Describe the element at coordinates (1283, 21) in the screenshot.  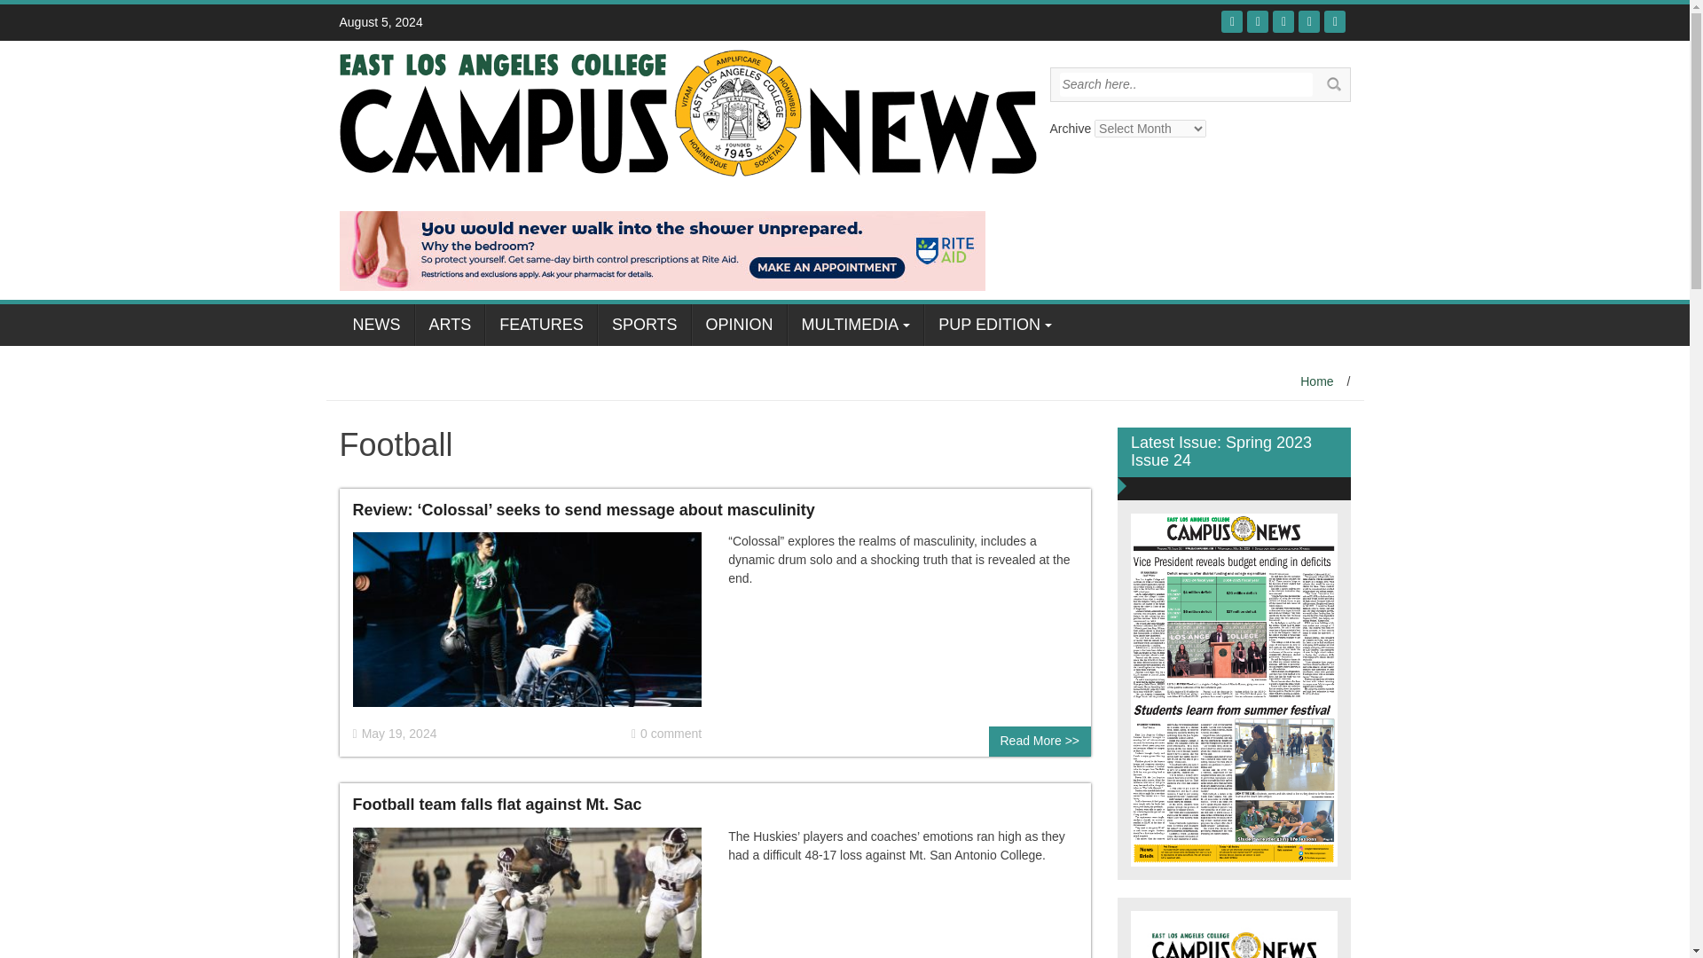
I see `Youtube` at that location.